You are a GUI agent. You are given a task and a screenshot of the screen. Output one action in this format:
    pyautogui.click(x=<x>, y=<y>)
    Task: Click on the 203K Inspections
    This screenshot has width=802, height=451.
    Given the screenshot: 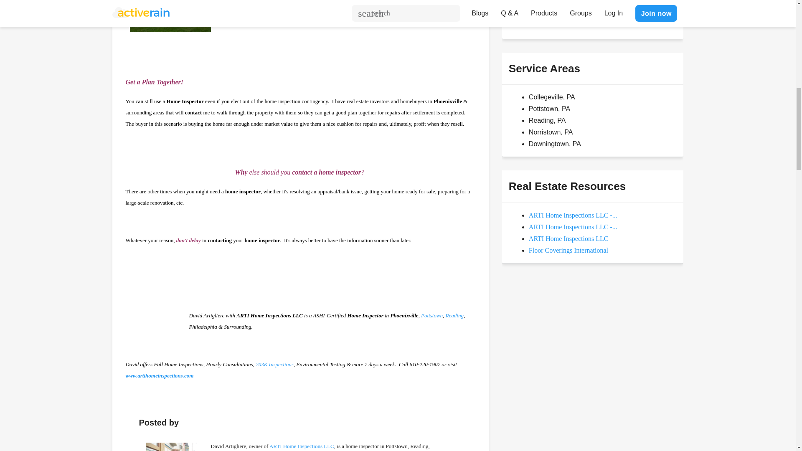 What is the action you would take?
    pyautogui.click(x=274, y=364)
    